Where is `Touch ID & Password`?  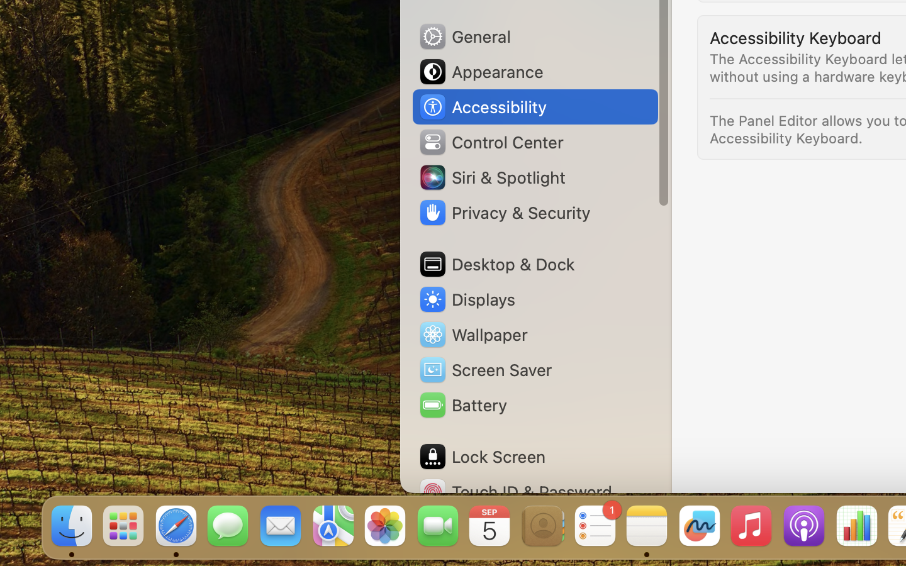 Touch ID & Password is located at coordinates (515, 492).